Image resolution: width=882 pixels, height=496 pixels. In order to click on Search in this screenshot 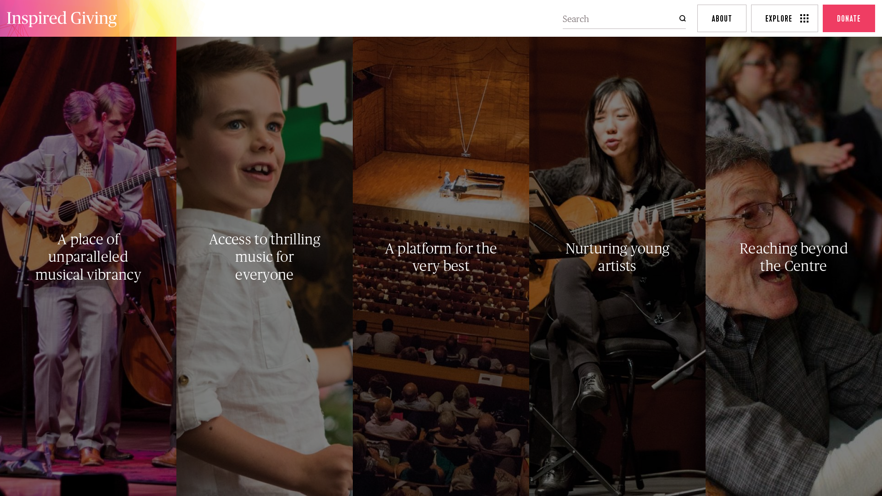, I will do `click(676, 18)`.